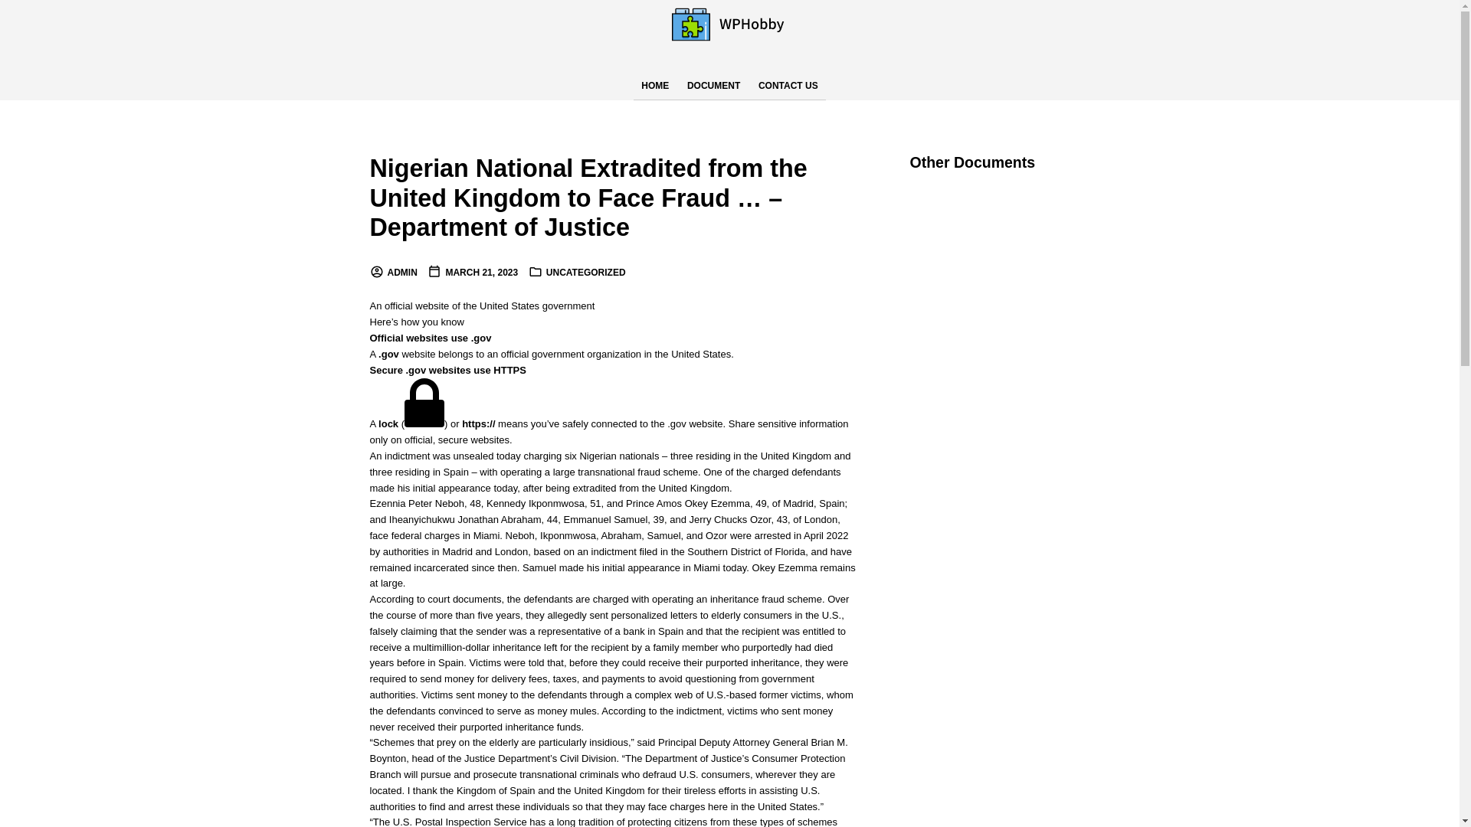  What do you see at coordinates (392, 272) in the screenshot?
I see `ADMIN` at bounding box center [392, 272].